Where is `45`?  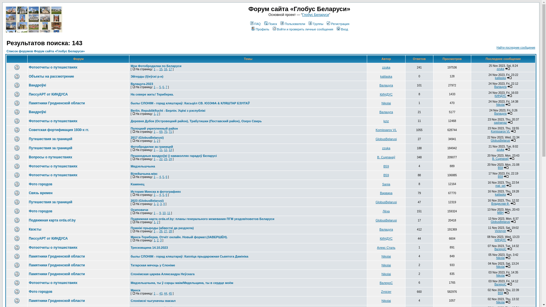
45 is located at coordinates (171, 293).